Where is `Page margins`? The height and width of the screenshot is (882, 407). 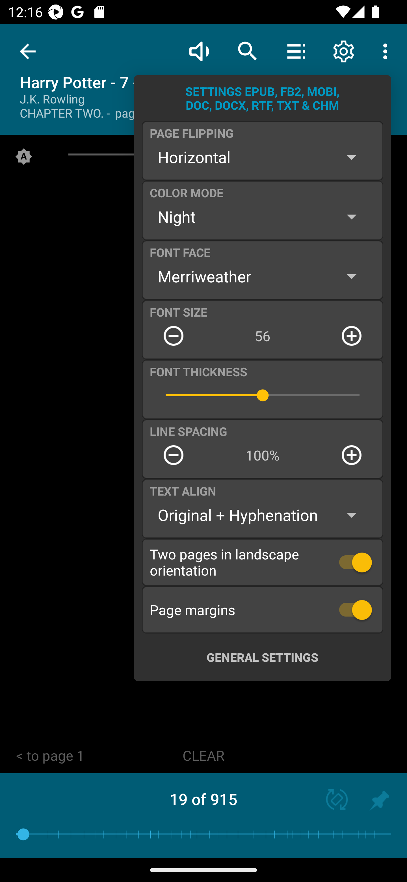
Page margins is located at coordinates (263, 609).